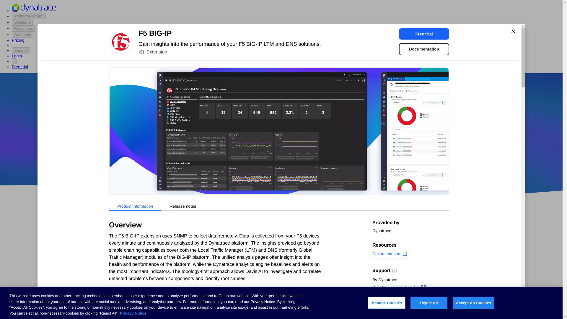 The width and height of the screenshot is (567, 319). What do you see at coordinates (248, 163) in the screenshot?
I see `AWS` at bounding box center [248, 163].